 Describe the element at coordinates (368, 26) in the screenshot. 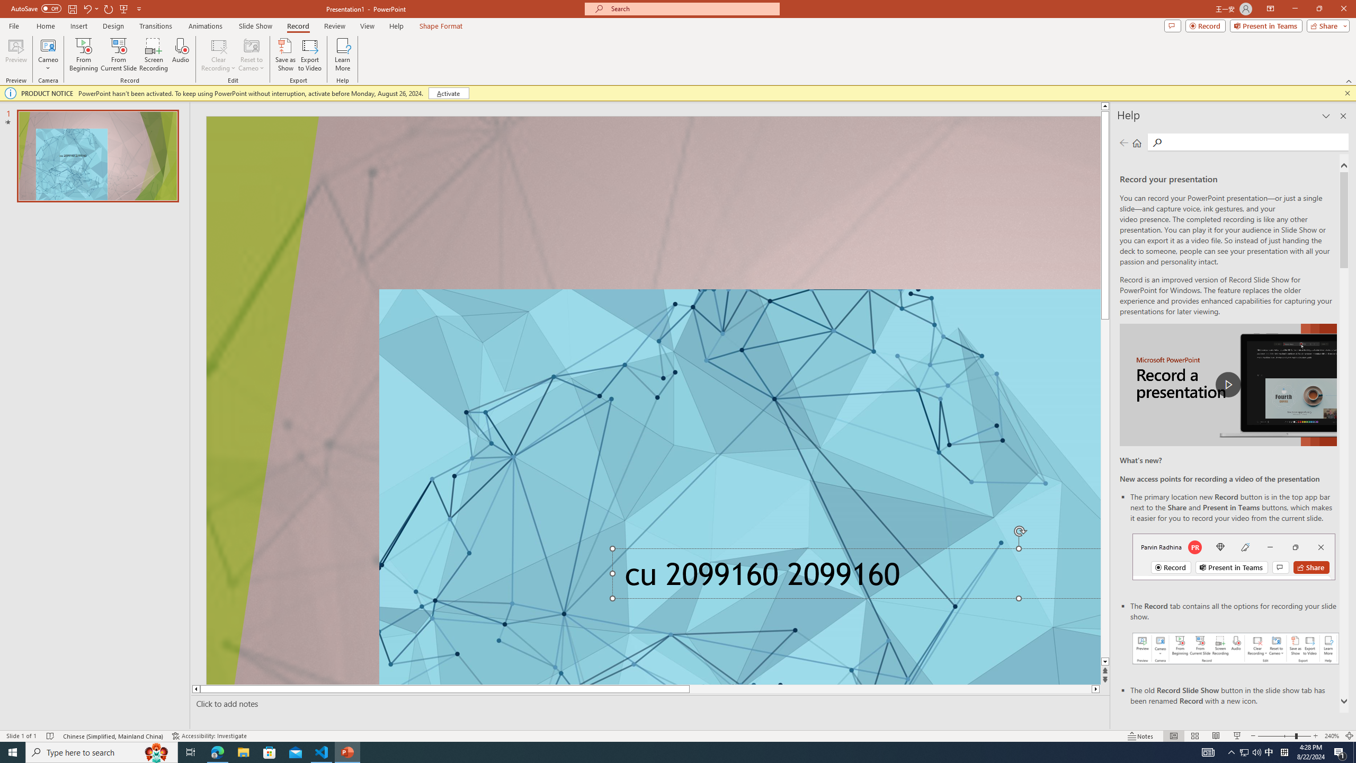

I see `View` at that location.